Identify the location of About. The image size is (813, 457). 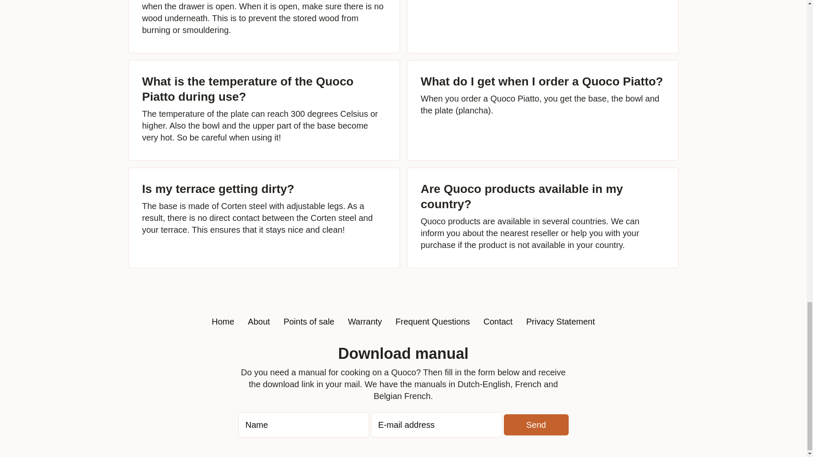
(259, 322).